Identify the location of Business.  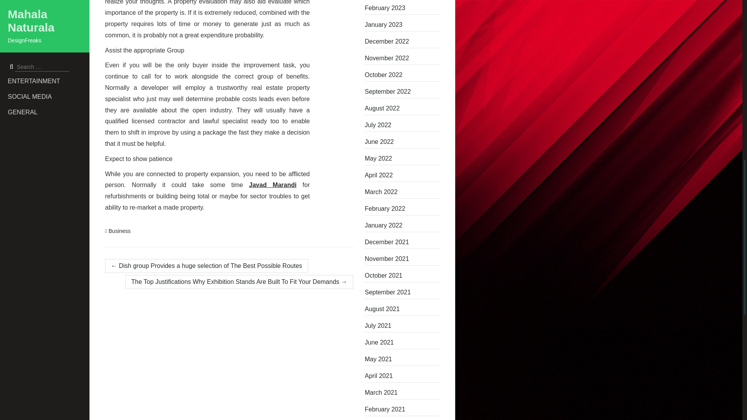
(119, 231).